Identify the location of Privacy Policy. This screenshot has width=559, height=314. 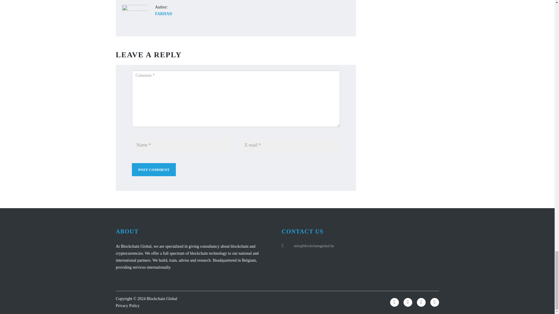
(128, 306).